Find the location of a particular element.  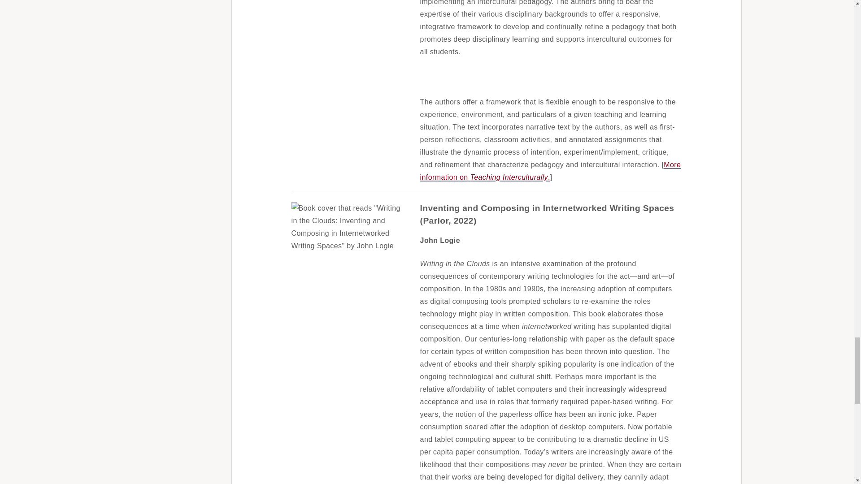

More information on Teaching Interculturally. is located at coordinates (550, 170).